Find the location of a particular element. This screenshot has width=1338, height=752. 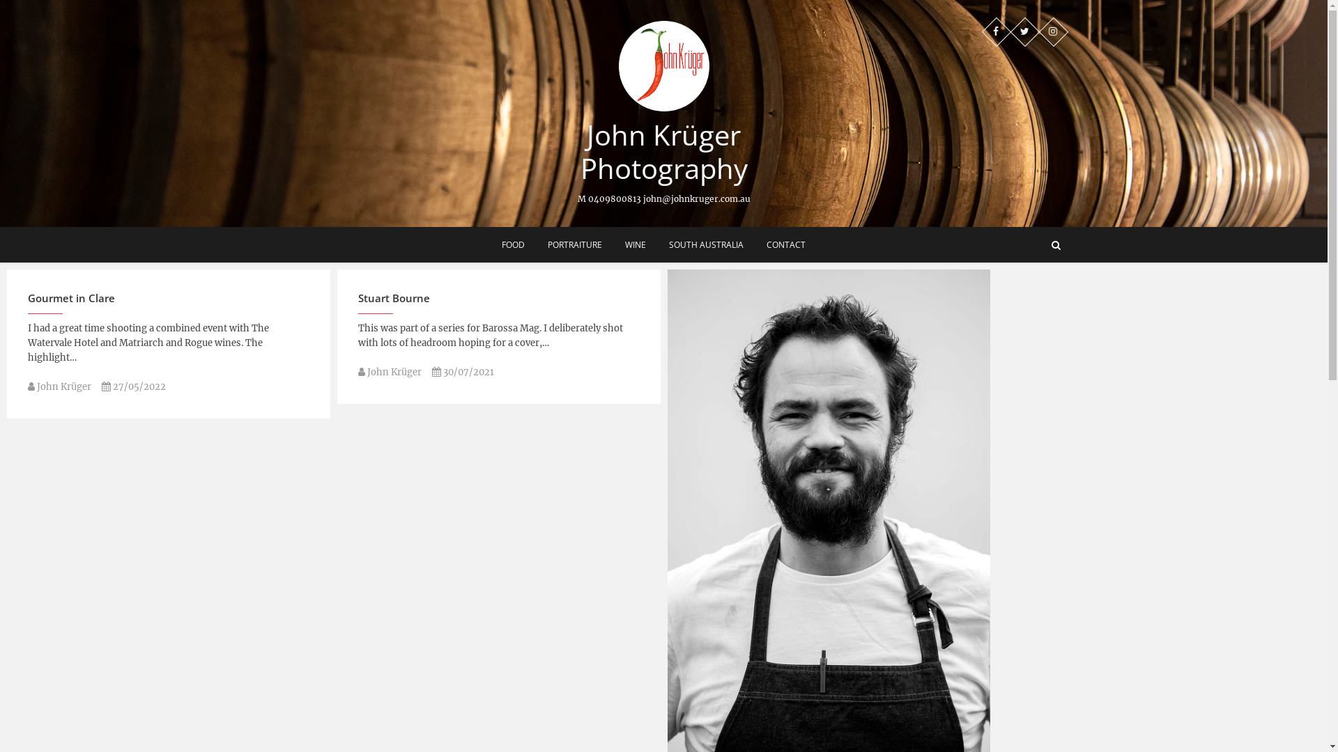

SOUTH AUSTRALIA is located at coordinates (705, 245).